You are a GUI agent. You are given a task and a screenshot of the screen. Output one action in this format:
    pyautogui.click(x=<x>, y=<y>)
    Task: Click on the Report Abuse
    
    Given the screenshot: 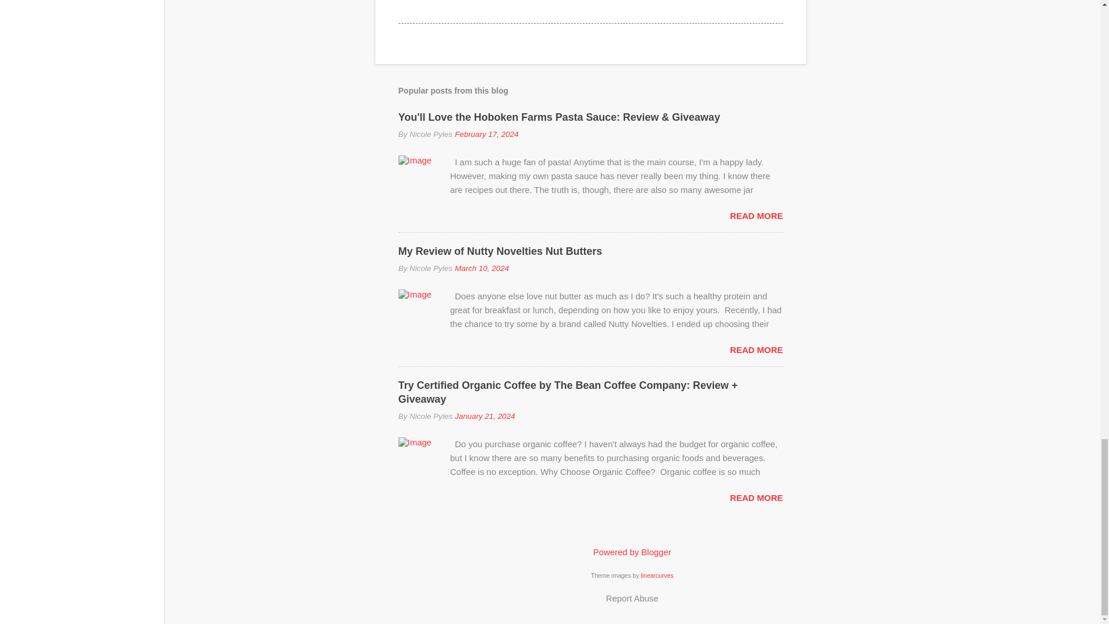 What is the action you would take?
    pyautogui.click(x=632, y=598)
    